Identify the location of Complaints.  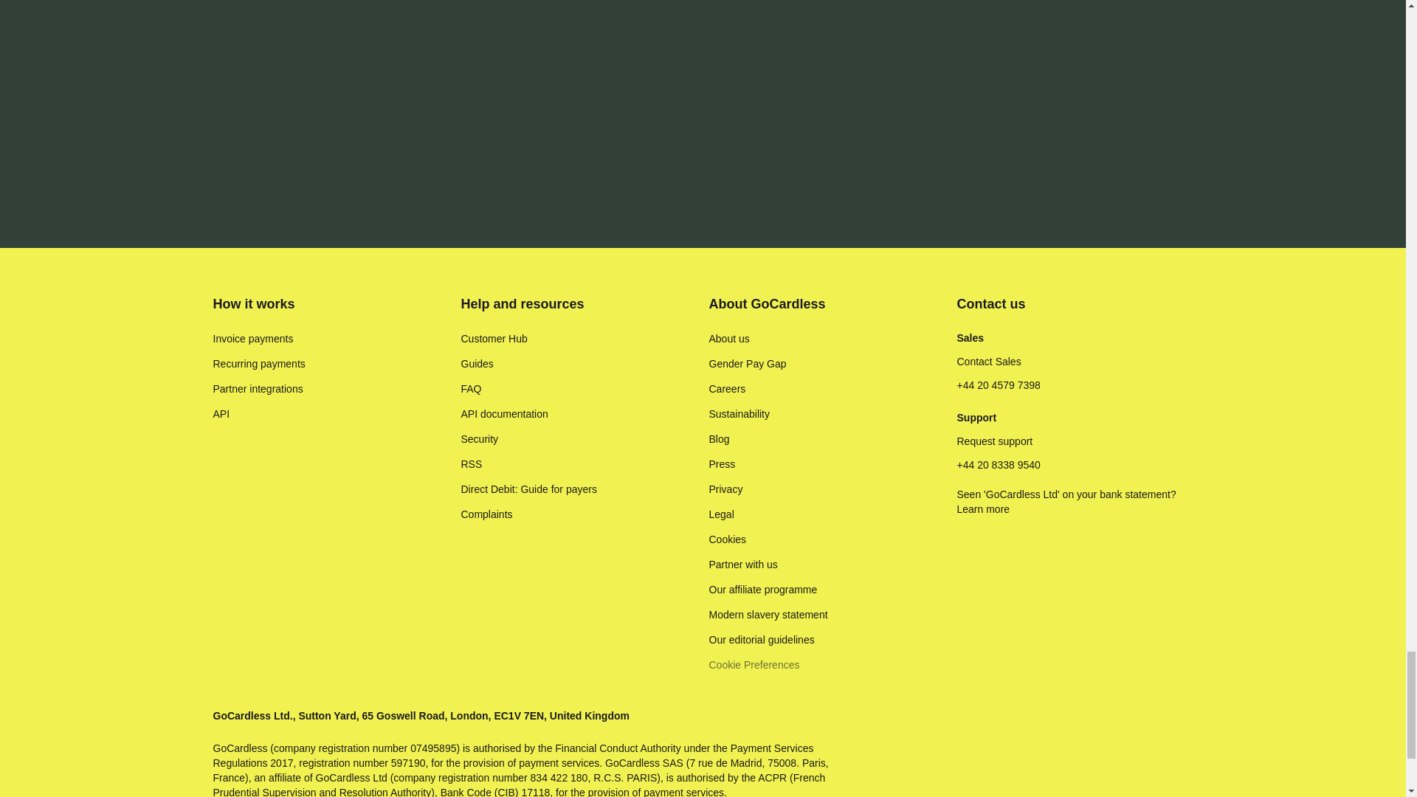
(486, 514).